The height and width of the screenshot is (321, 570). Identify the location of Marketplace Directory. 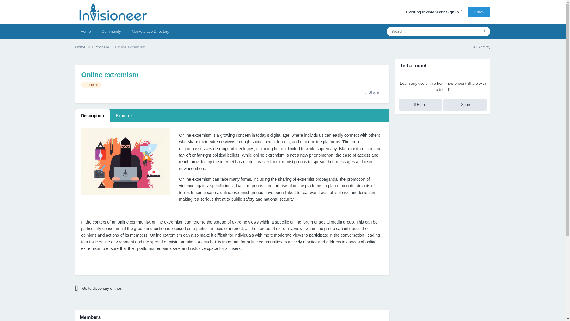
(150, 31).